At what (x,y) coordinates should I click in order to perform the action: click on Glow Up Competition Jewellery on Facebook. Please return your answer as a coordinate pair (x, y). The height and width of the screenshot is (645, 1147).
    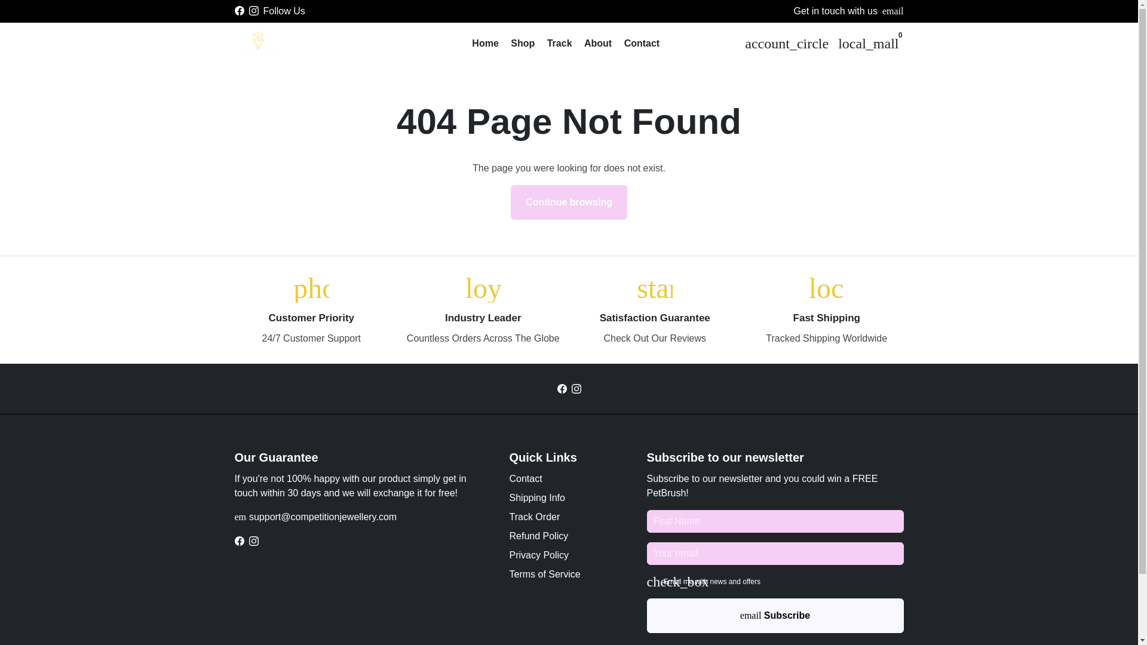
    Looking at the image, I should click on (562, 388).